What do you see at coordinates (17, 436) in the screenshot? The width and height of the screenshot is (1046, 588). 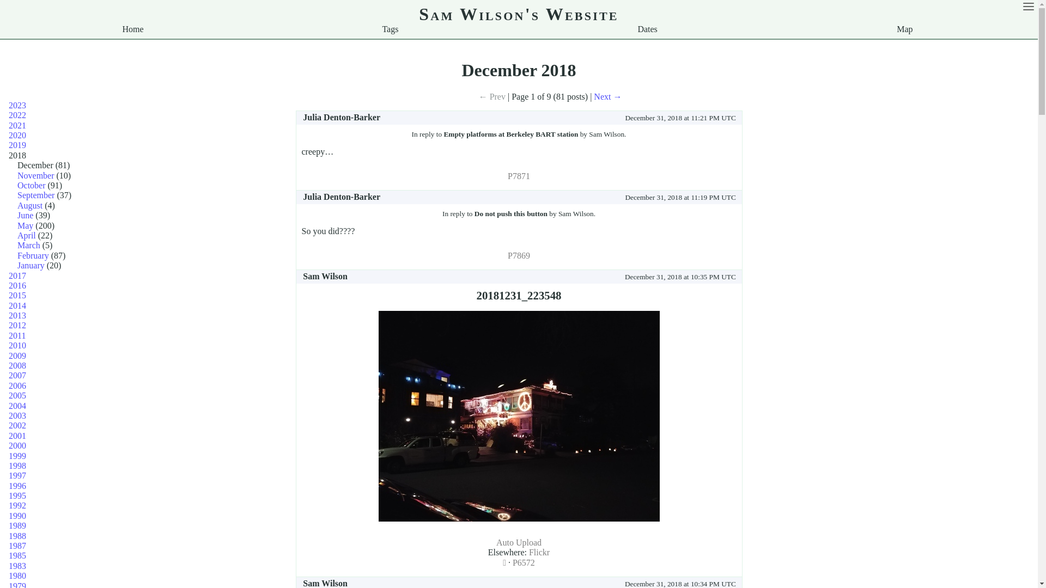 I see `2001` at bounding box center [17, 436].